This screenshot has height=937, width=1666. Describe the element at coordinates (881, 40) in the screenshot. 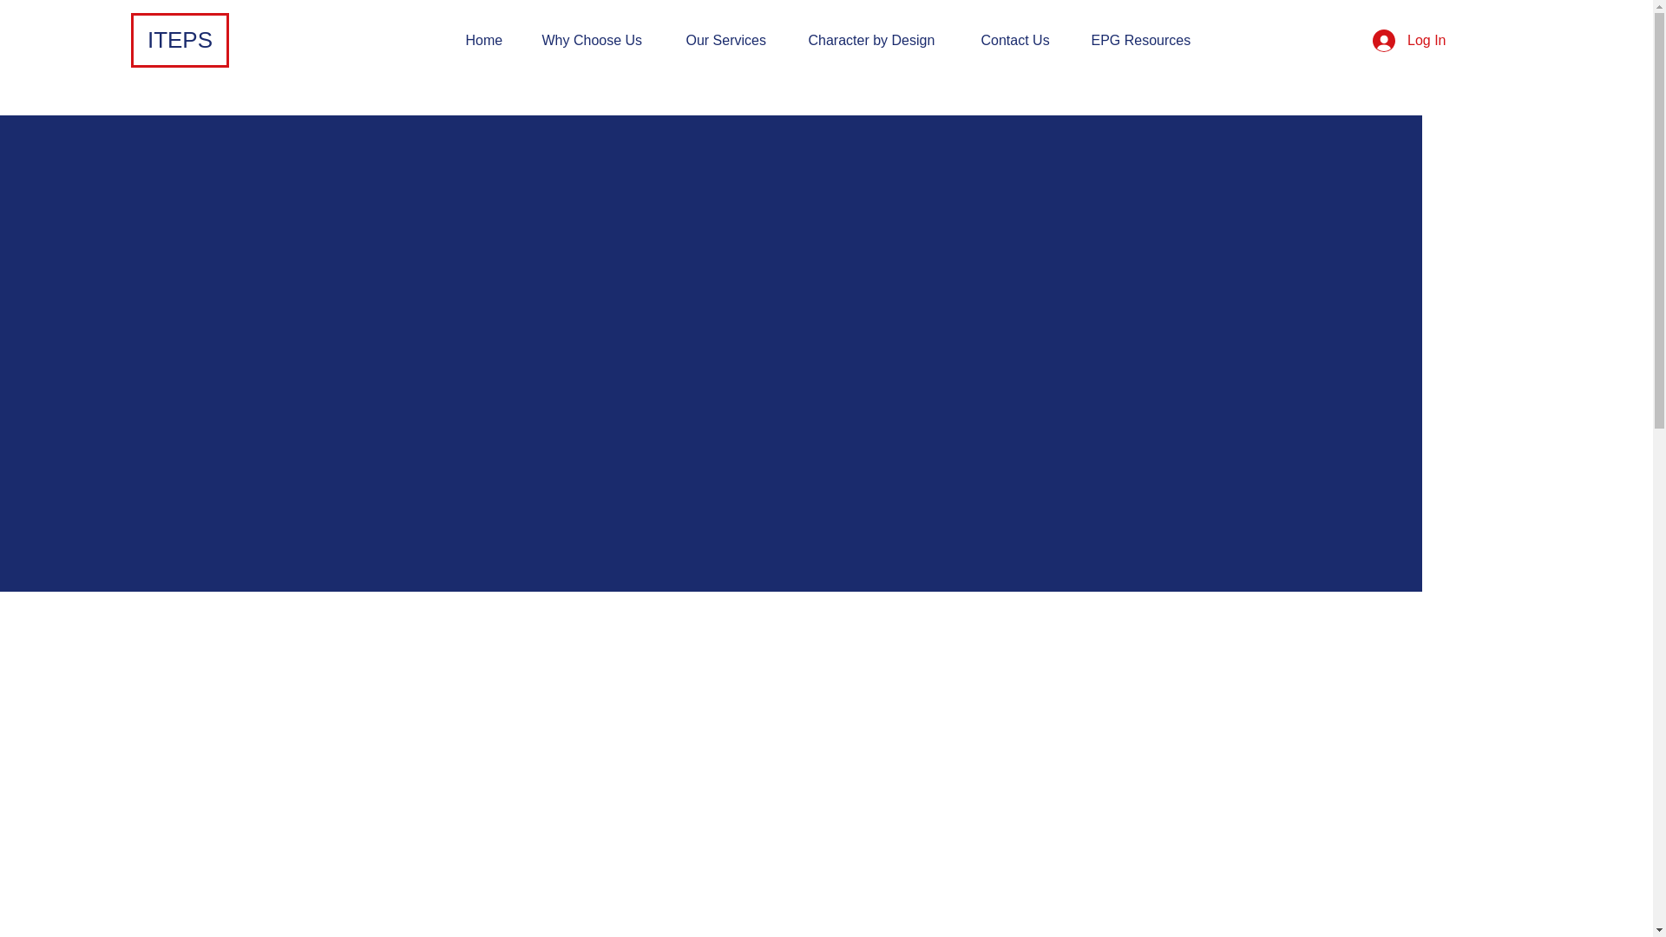

I see `Character by Design` at that location.